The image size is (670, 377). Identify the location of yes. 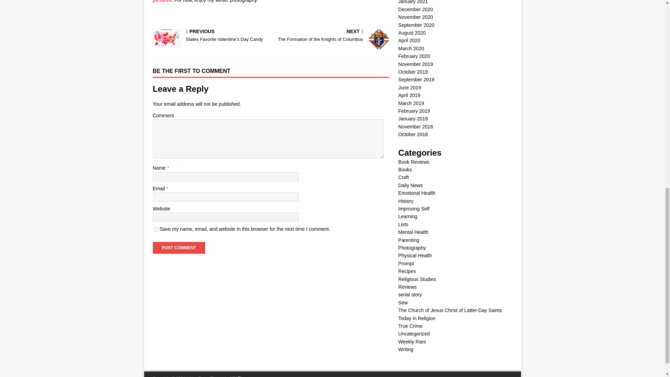
(332, 36).